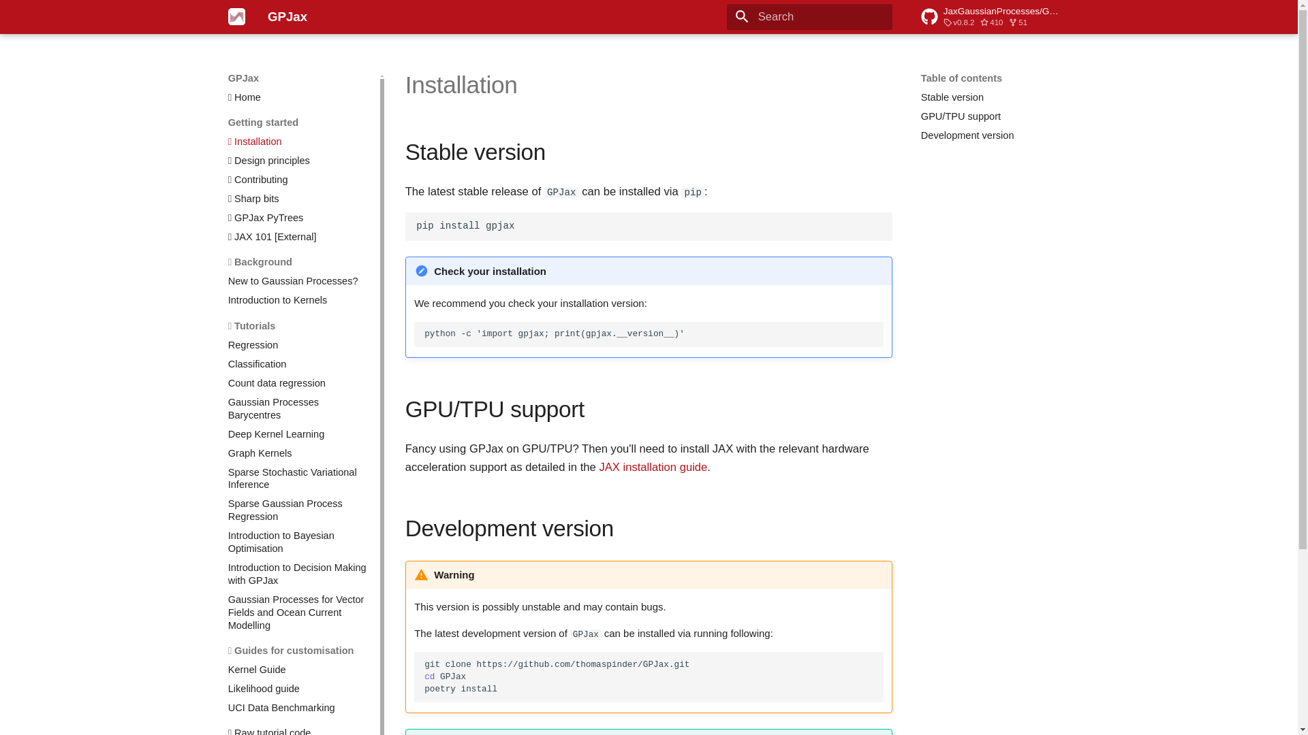  What do you see at coordinates (298, 408) in the screenshot?
I see `Gaussian Processes Barycentres` at bounding box center [298, 408].